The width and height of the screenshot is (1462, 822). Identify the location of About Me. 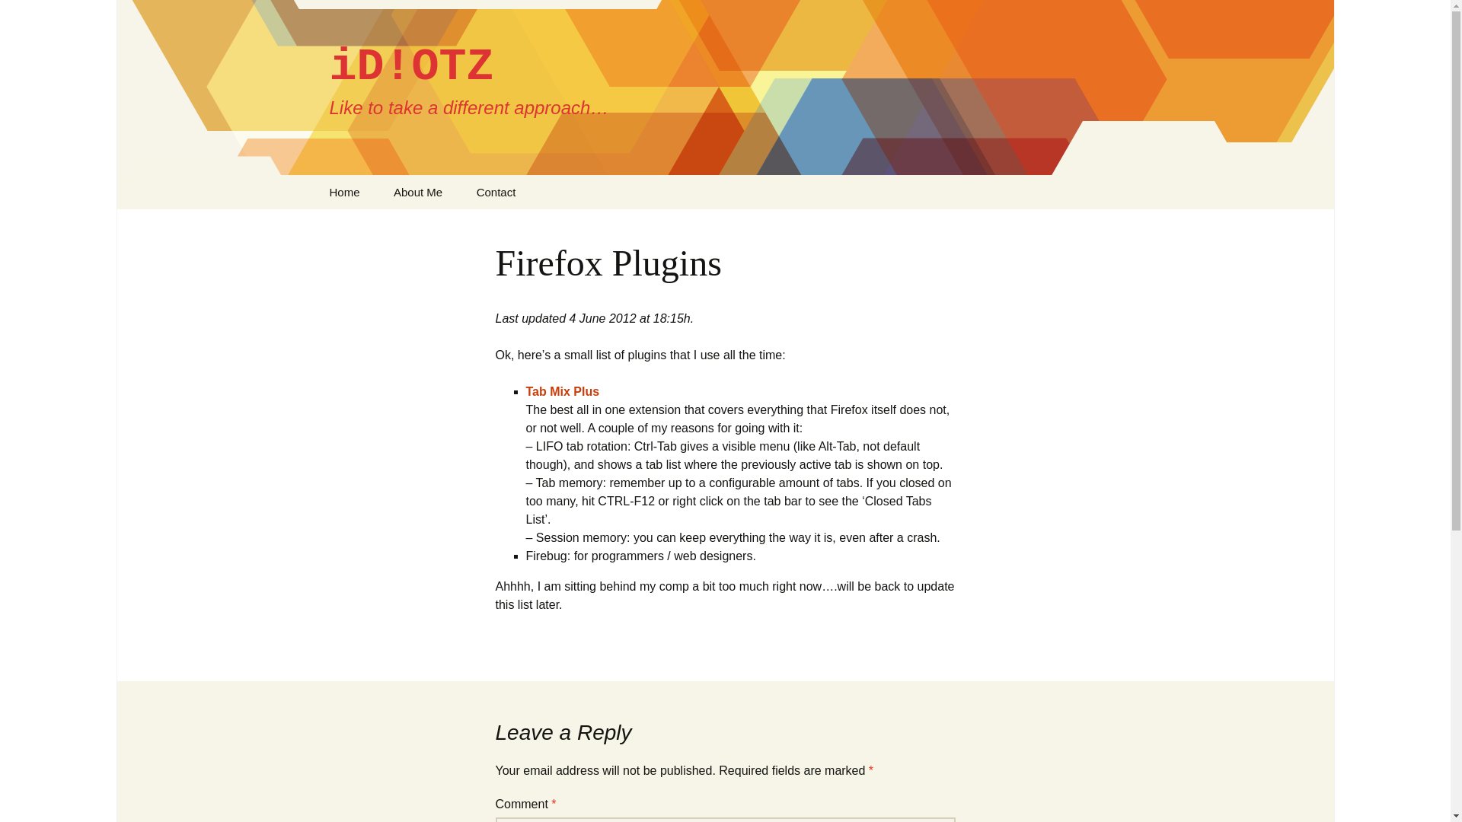
(417, 192).